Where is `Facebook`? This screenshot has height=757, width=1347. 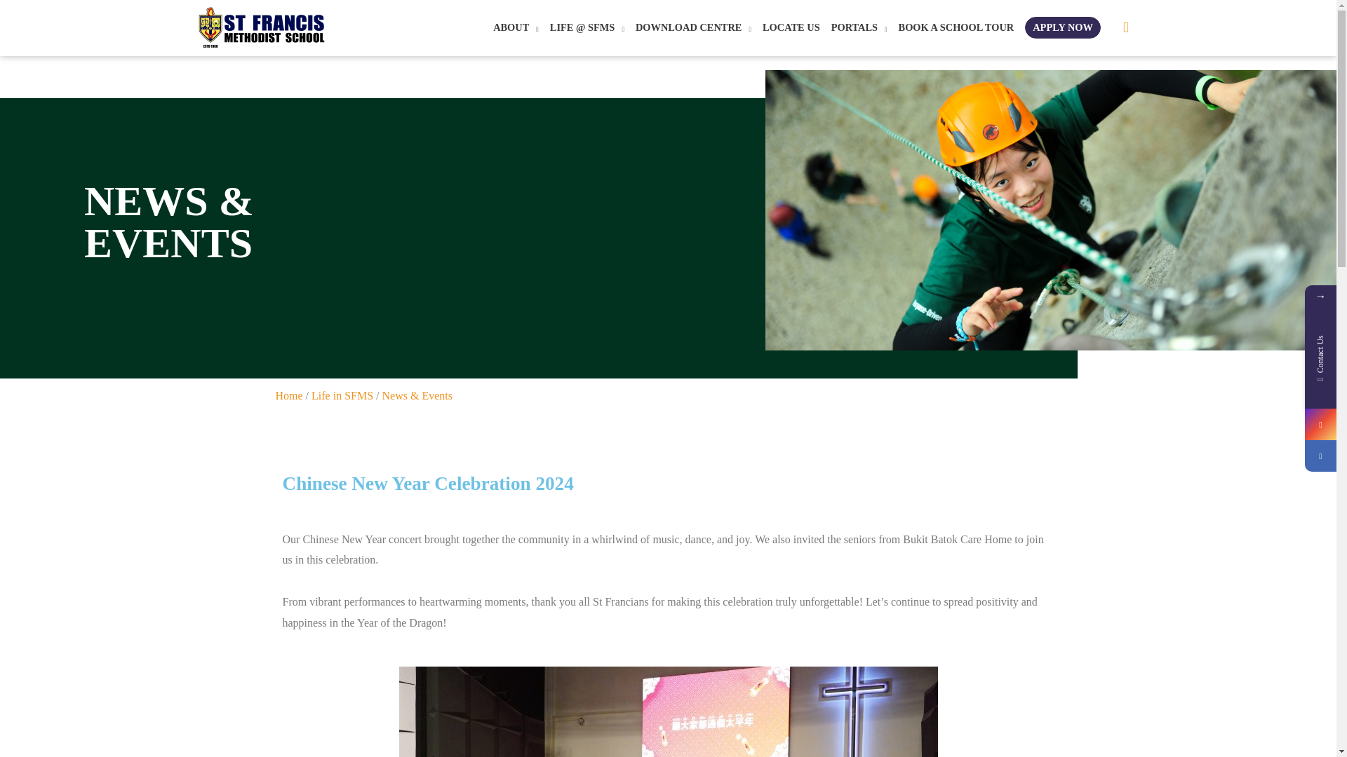
Facebook is located at coordinates (1320, 456).